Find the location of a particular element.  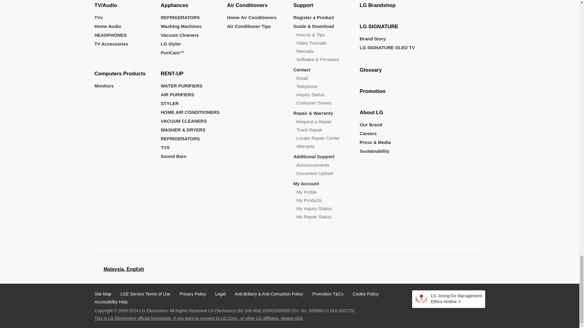

Opens in a new window is located at coordinates (251, 318).